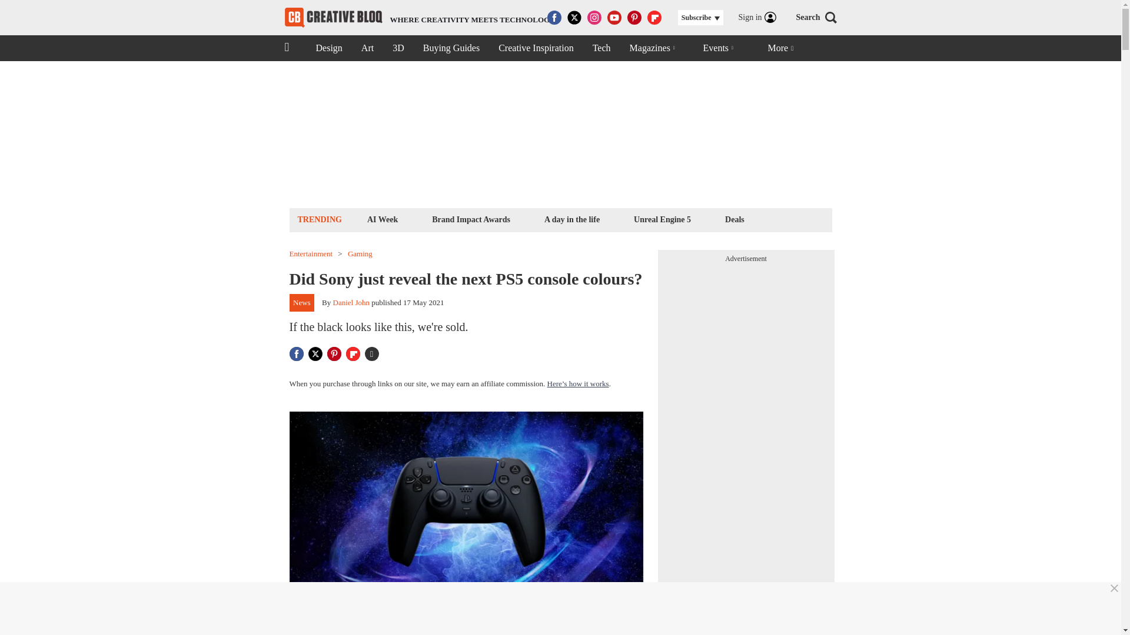  What do you see at coordinates (471, 219) in the screenshot?
I see `Brand Impact Awards` at bounding box center [471, 219].